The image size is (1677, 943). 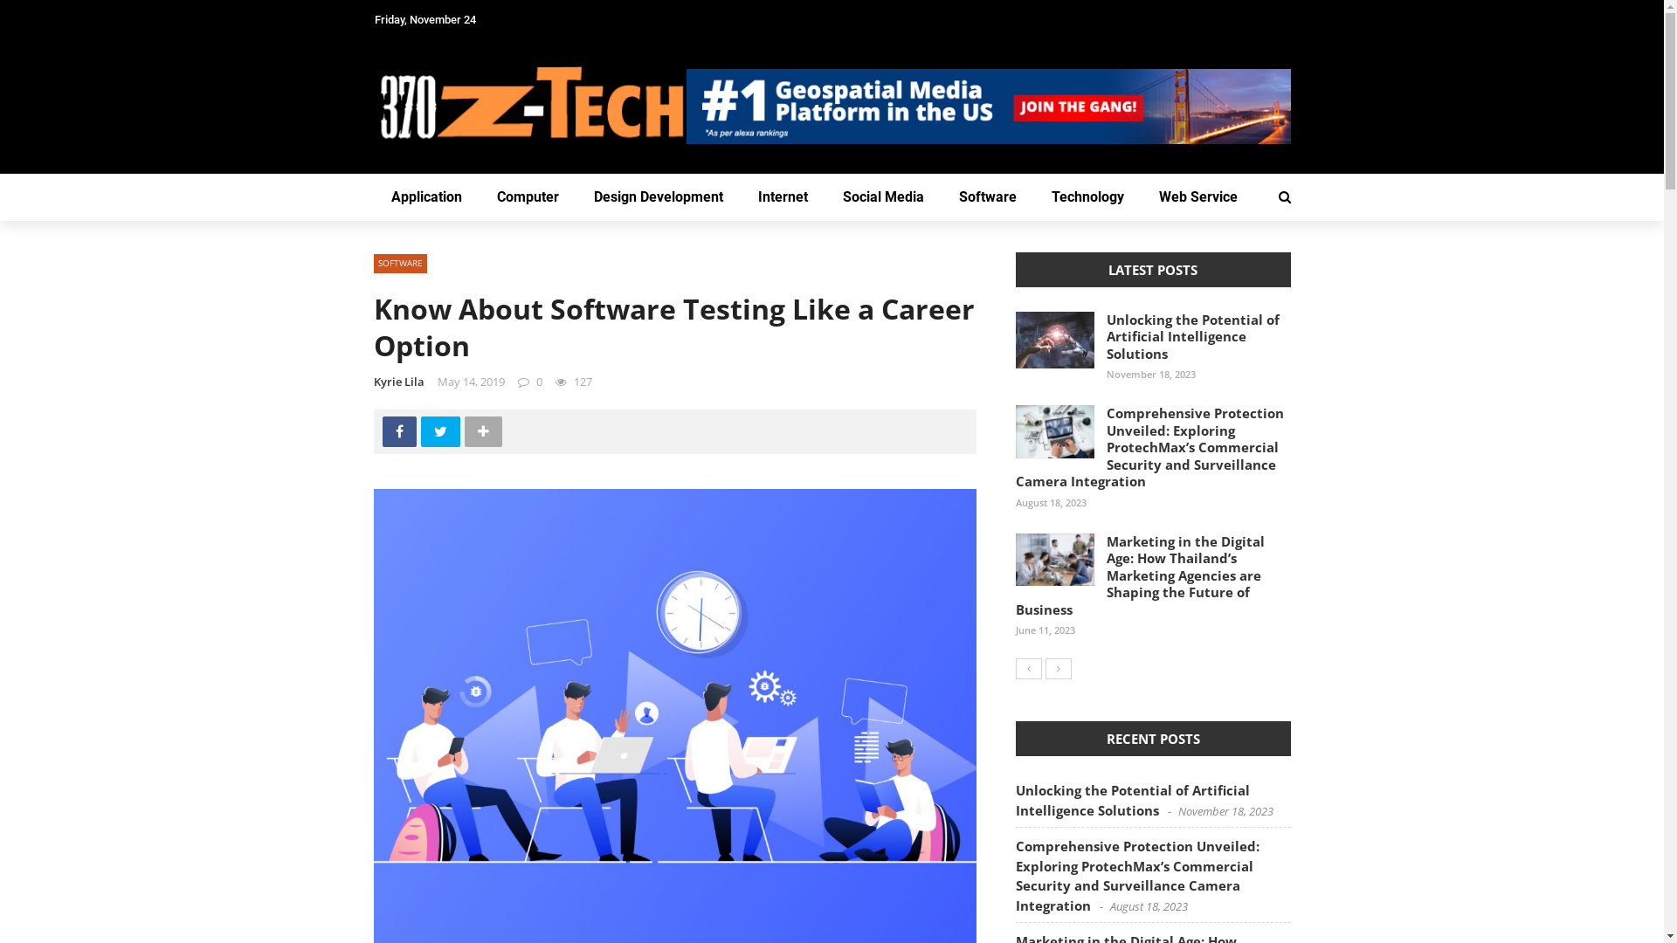 What do you see at coordinates (1197, 197) in the screenshot?
I see `Web Service` at bounding box center [1197, 197].